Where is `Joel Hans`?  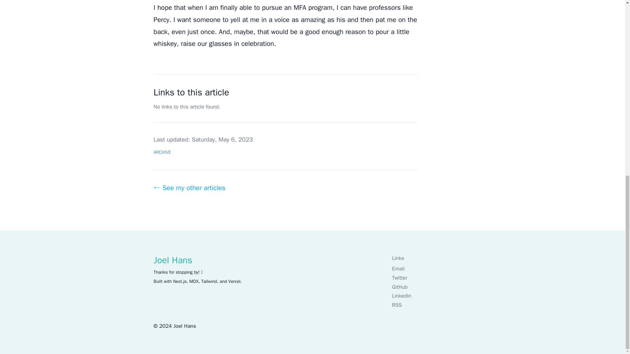 Joel Hans is located at coordinates (185, 326).